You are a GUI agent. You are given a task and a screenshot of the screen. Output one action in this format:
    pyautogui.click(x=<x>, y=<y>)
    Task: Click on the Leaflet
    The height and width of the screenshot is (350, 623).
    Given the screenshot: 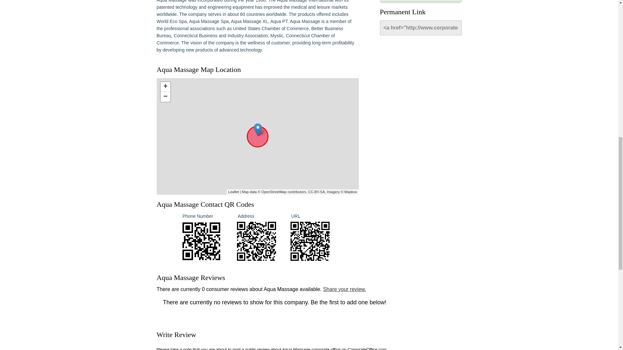 What is the action you would take?
    pyautogui.click(x=233, y=192)
    